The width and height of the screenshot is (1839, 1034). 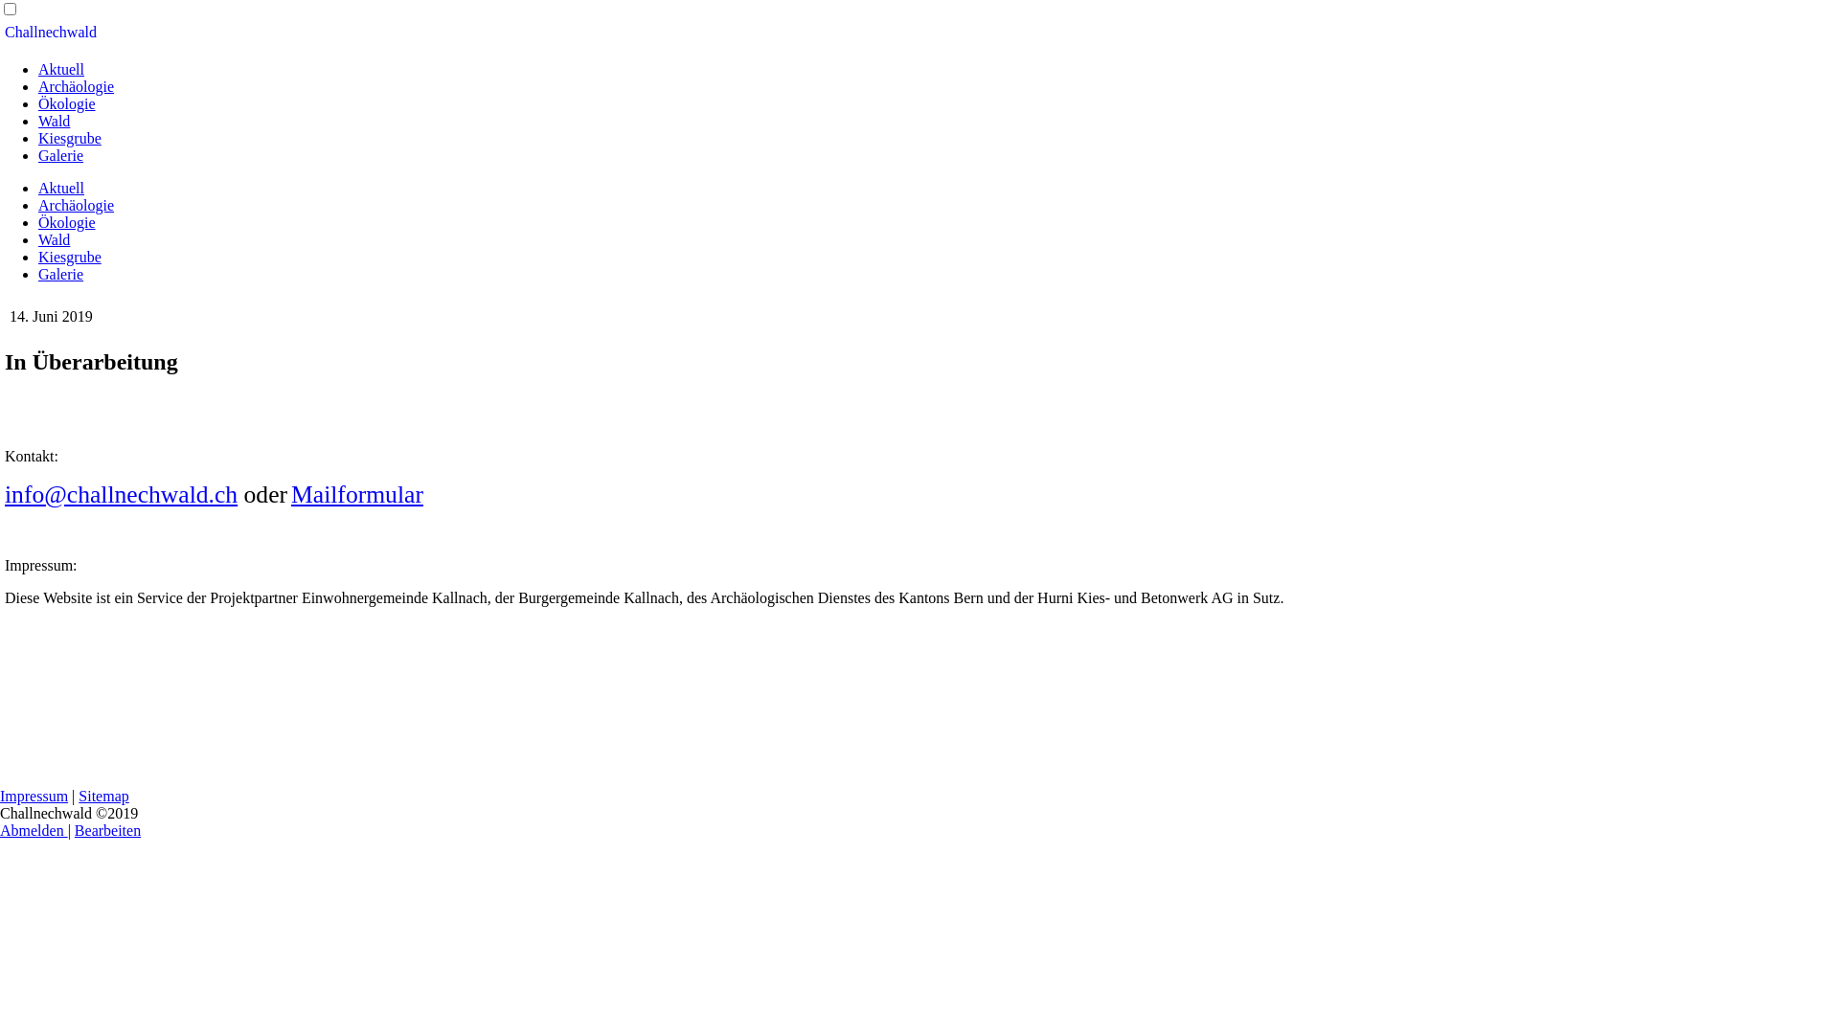 I want to click on Aktuell, so click(x=61, y=188).